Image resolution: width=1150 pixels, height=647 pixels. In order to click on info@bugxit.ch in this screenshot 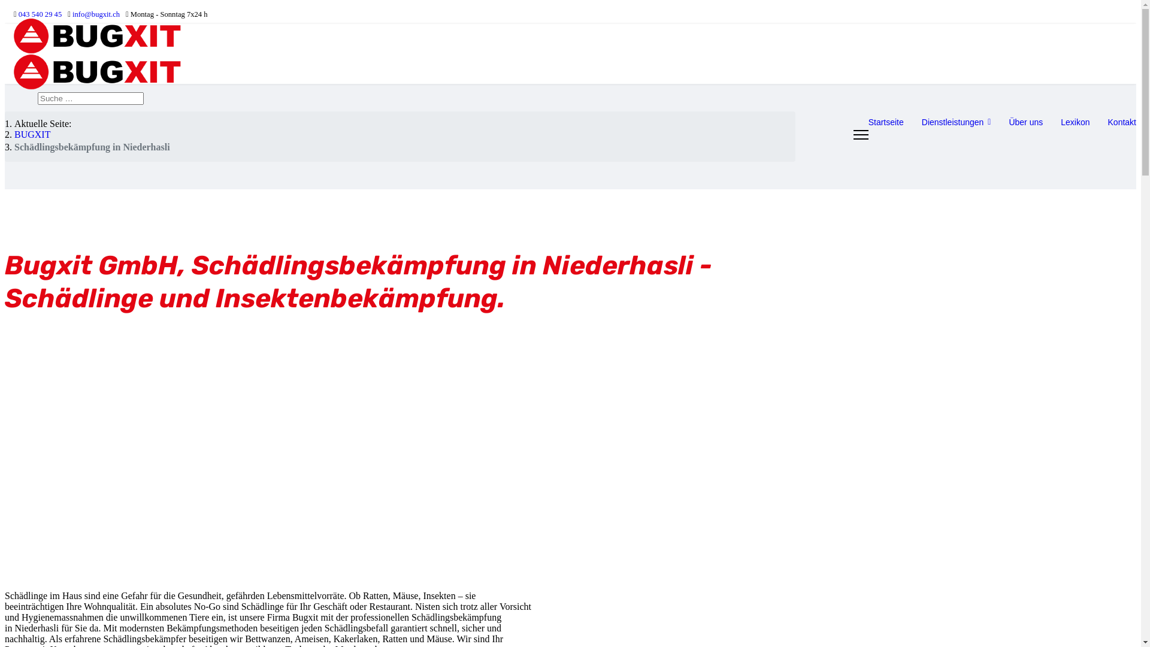, I will do `click(96, 14)`.